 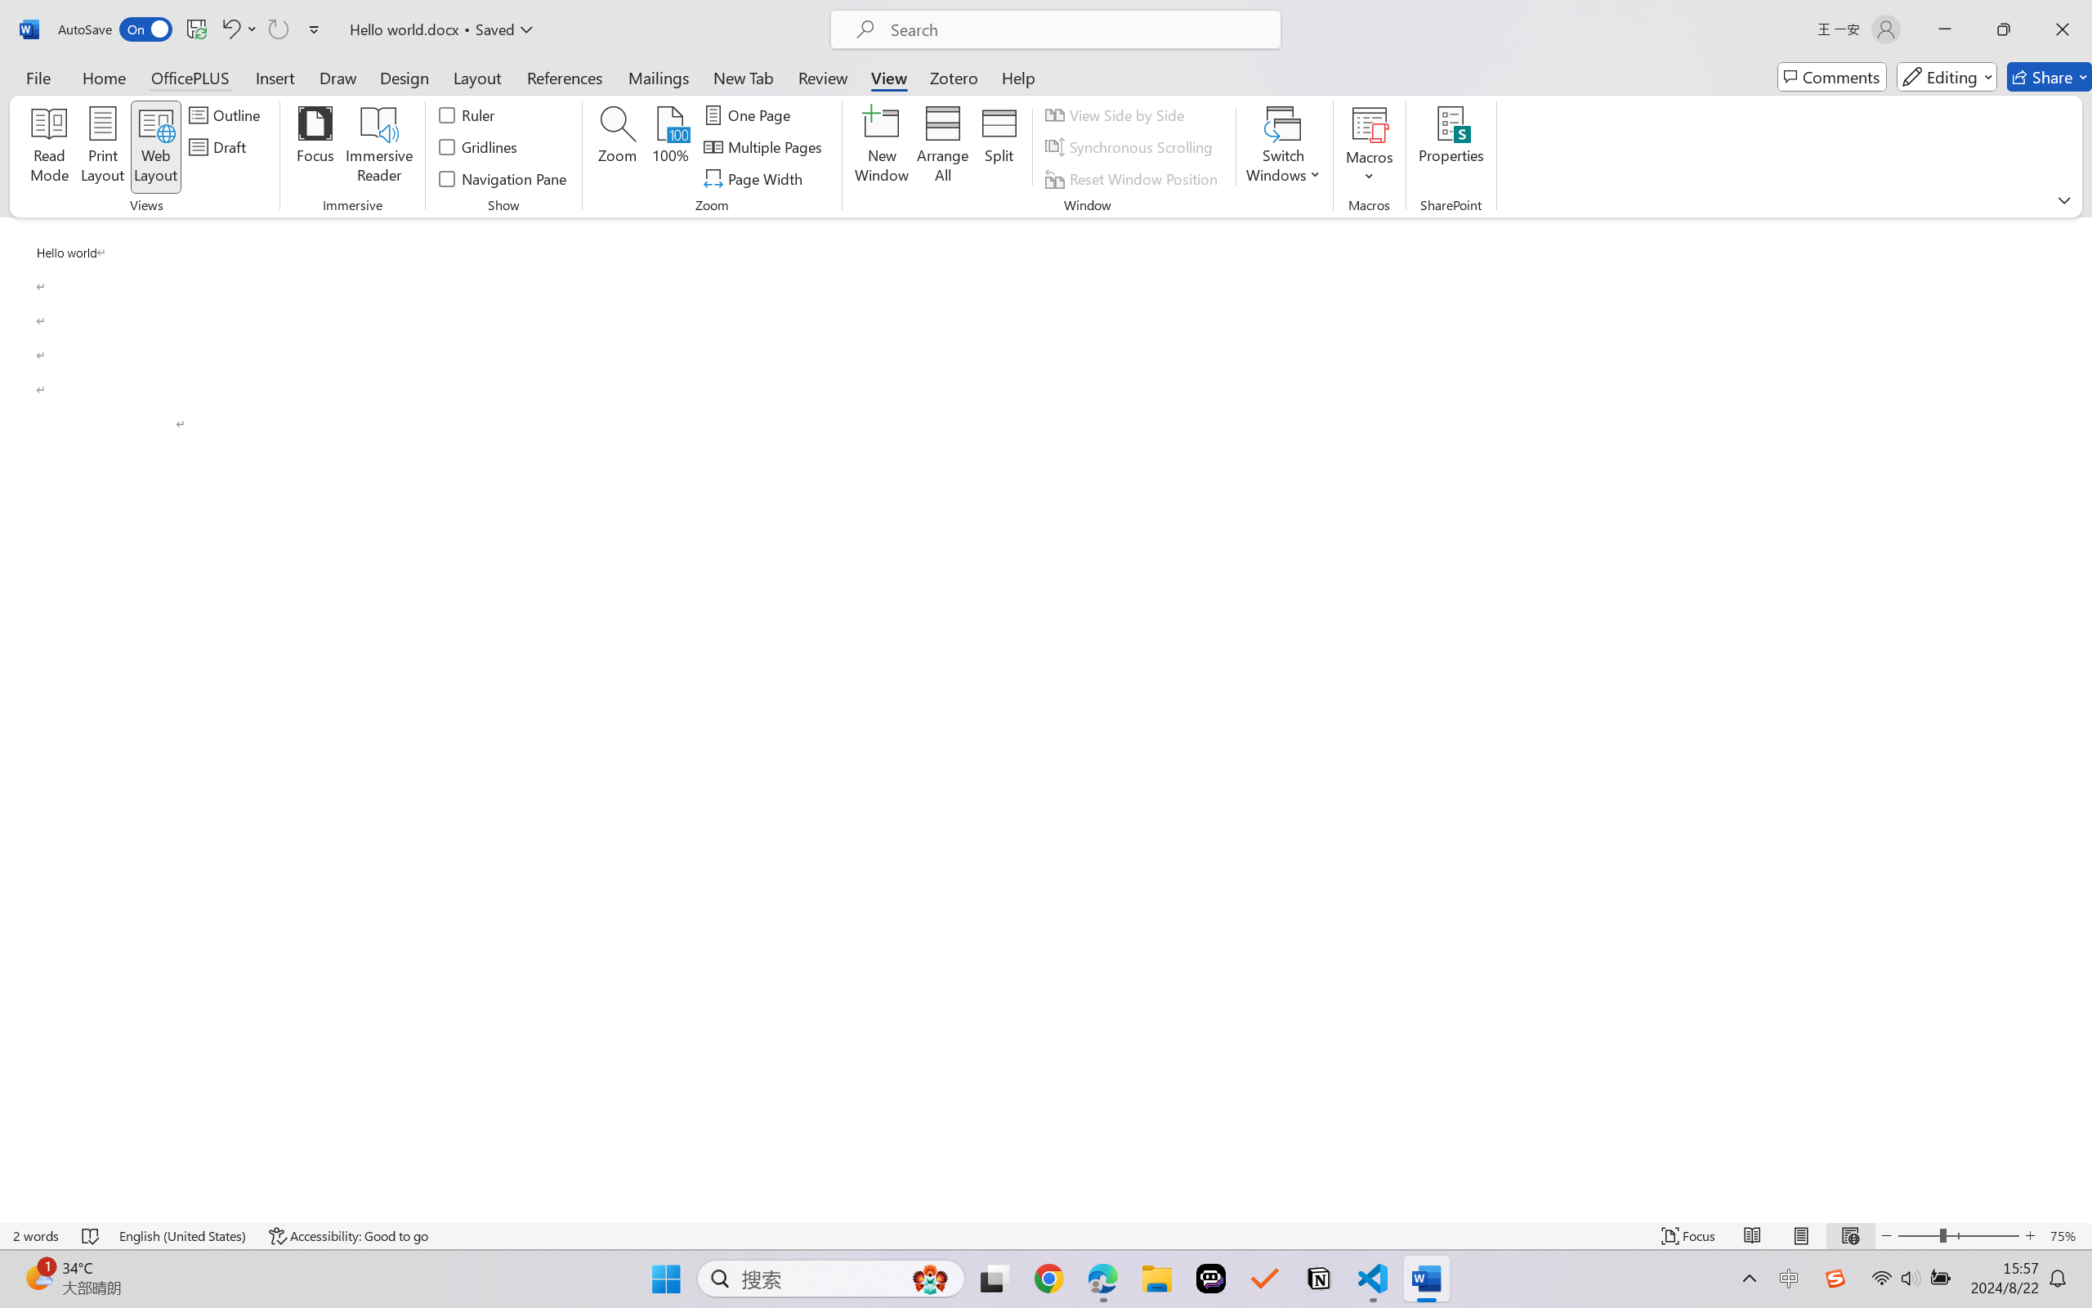 What do you see at coordinates (1133, 178) in the screenshot?
I see `Reset Window Position` at bounding box center [1133, 178].